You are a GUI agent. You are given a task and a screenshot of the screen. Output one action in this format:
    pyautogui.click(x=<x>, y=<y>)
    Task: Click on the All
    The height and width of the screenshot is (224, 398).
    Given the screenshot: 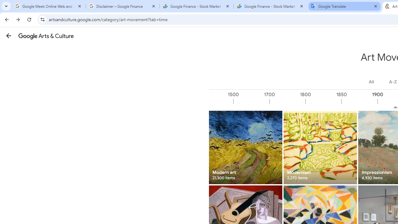 What is the action you would take?
    pyautogui.click(x=371, y=82)
    